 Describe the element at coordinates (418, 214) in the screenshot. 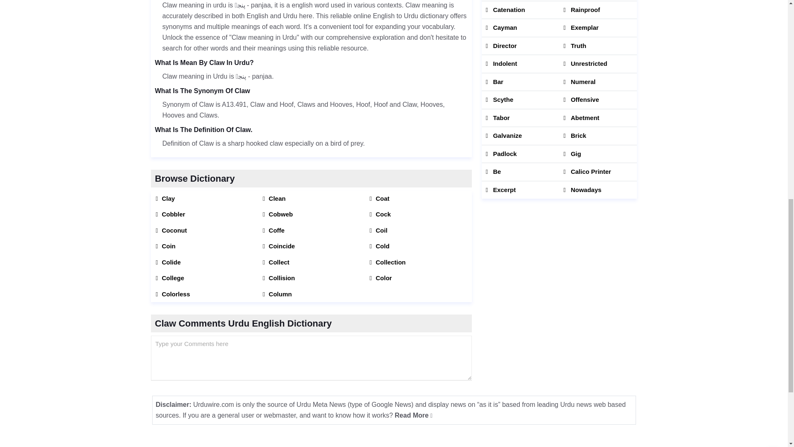

I see `Cock` at that location.